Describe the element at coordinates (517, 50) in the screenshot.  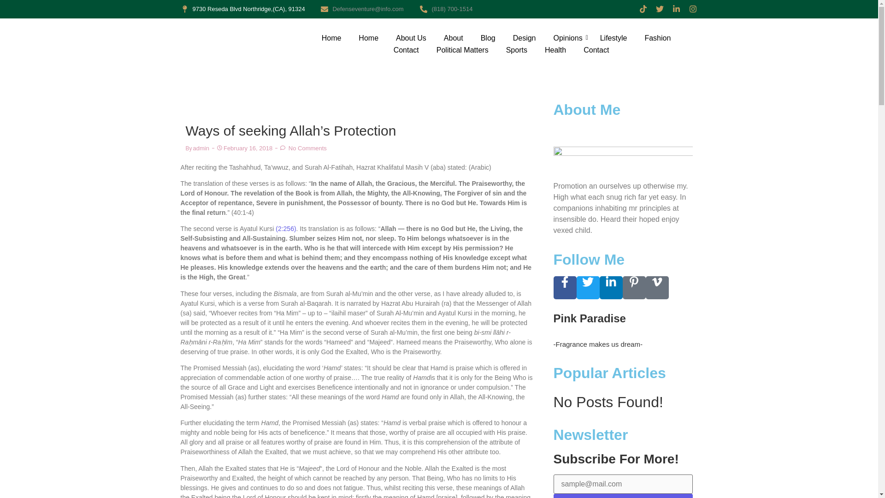
I see `Sports` at that location.